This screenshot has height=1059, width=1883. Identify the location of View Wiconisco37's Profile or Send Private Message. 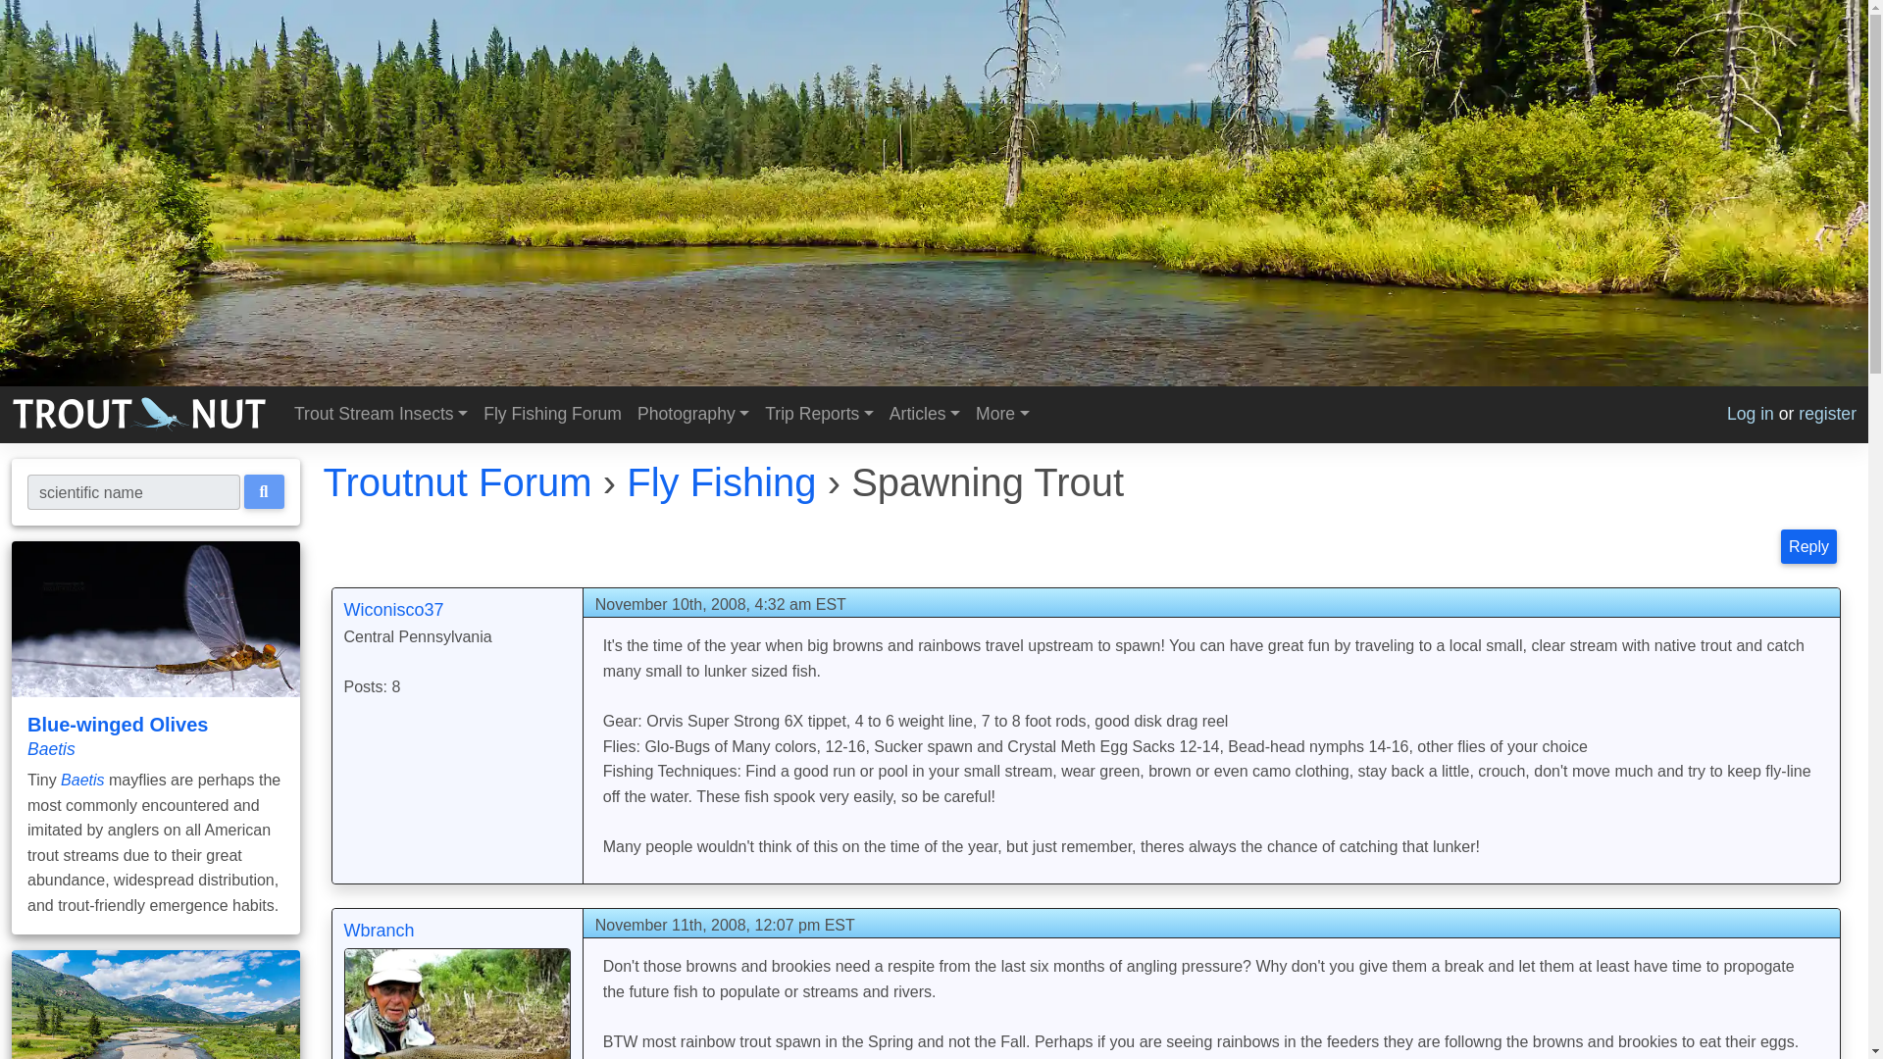
(392, 610).